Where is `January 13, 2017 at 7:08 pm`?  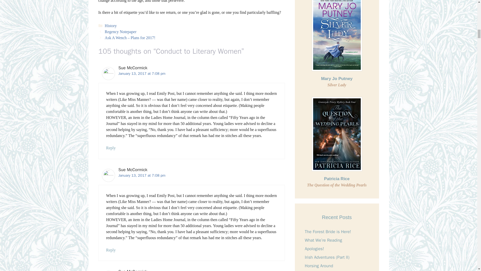 January 13, 2017 at 7:08 pm is located at coordinates (142, 74).